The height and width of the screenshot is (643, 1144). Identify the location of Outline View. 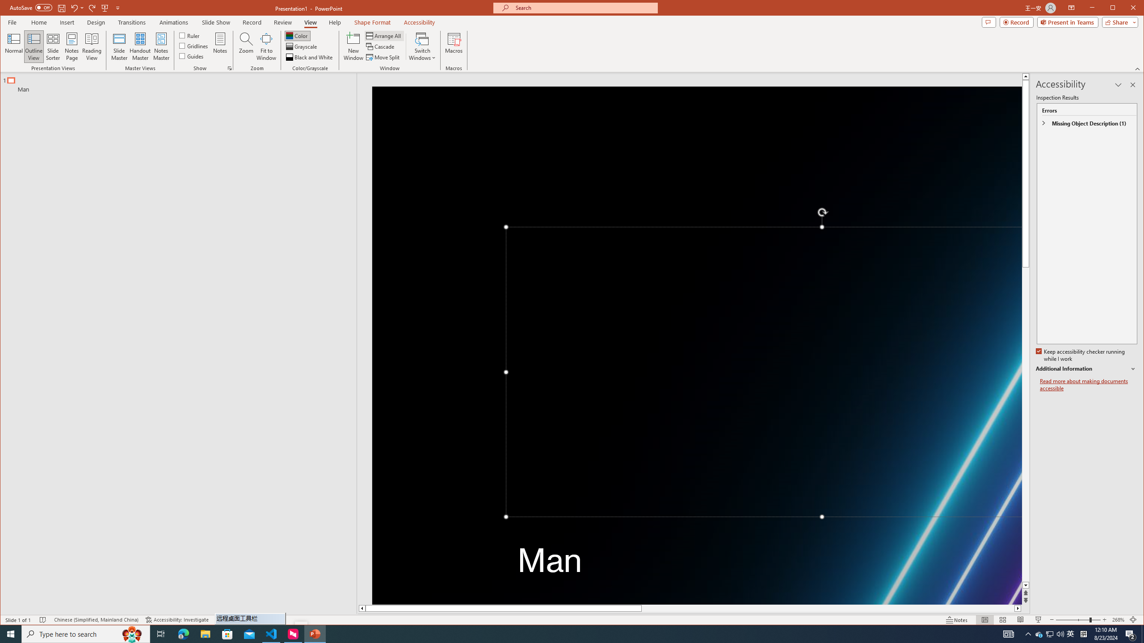
(34, 46).